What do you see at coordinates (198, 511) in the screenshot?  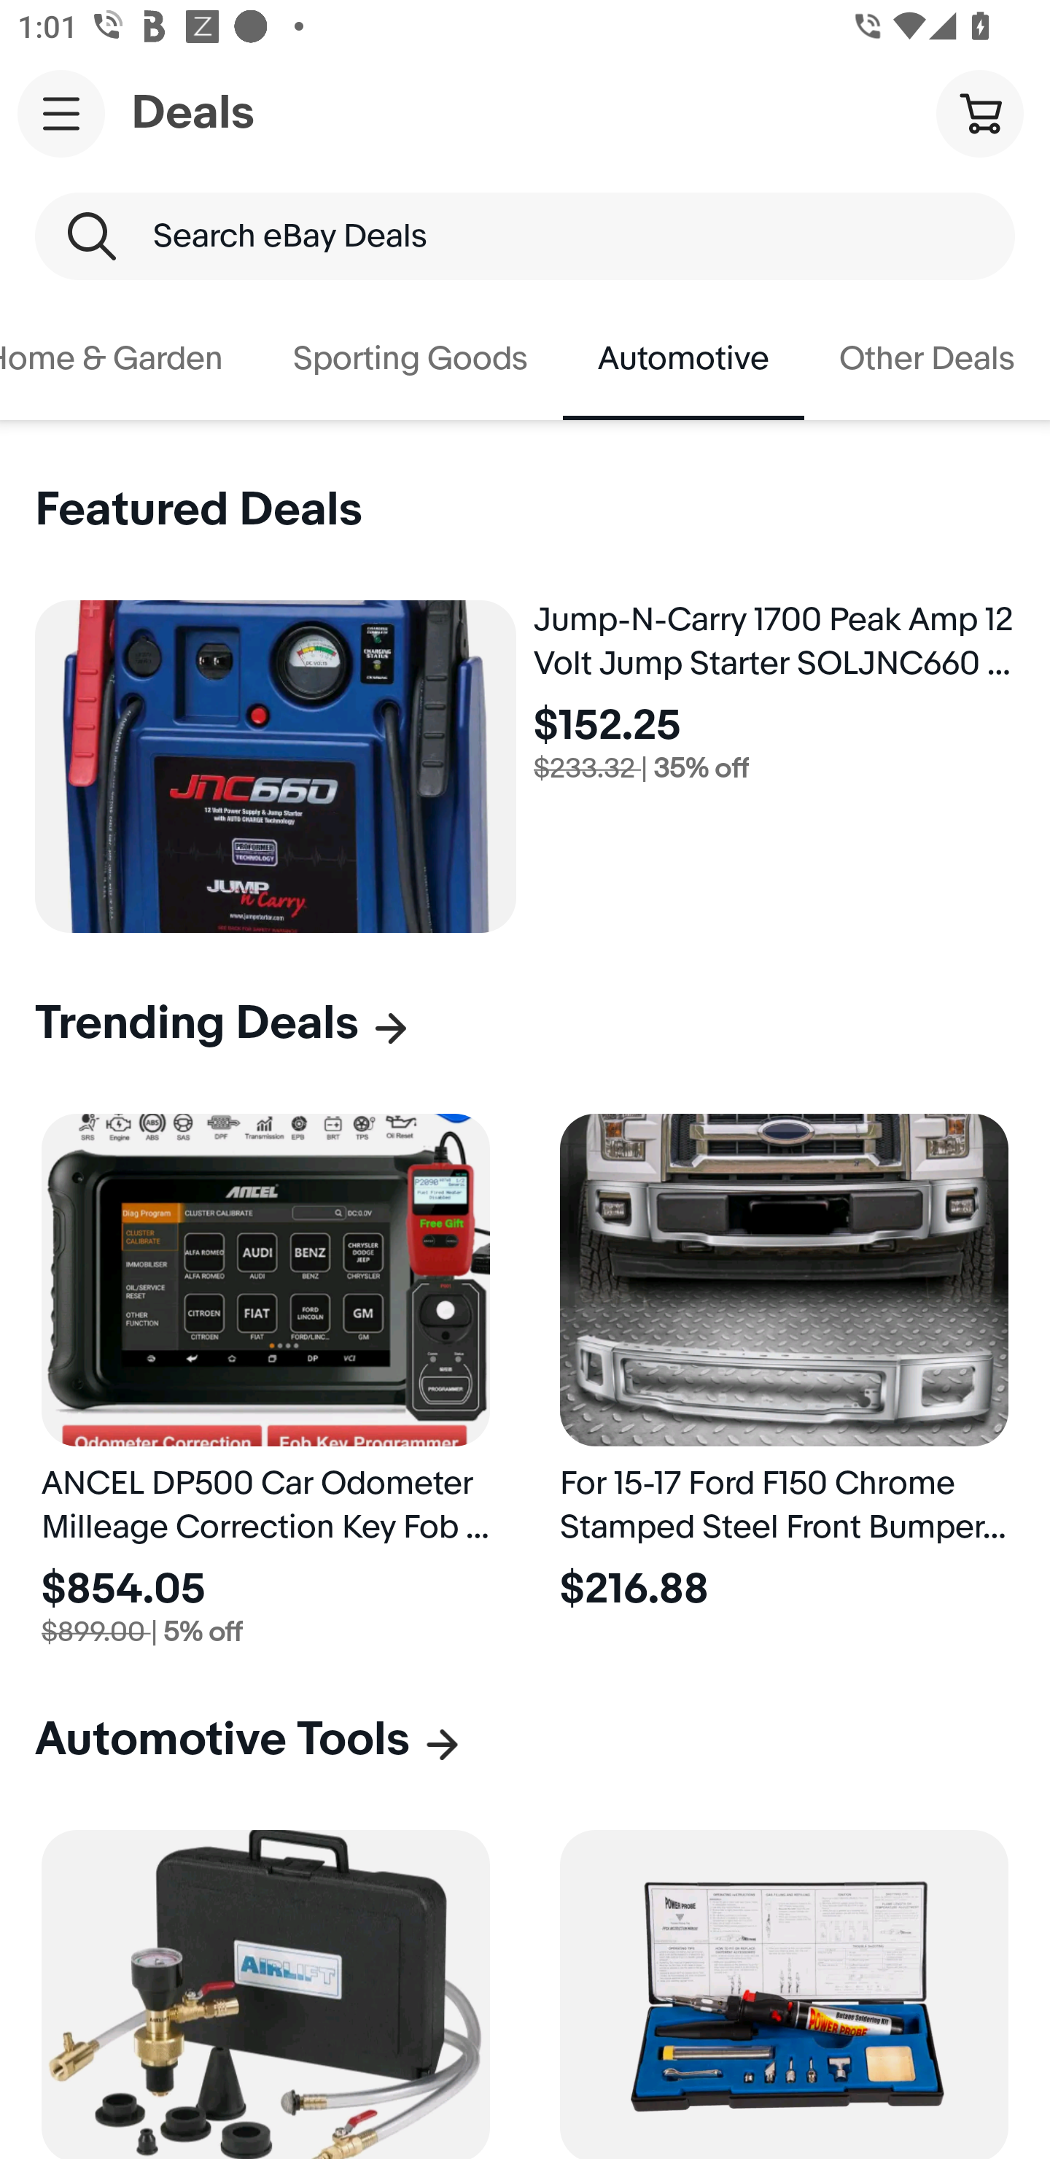 I see `Featured Deals Featured Deals,1 item` at bounding box center [198, 511].